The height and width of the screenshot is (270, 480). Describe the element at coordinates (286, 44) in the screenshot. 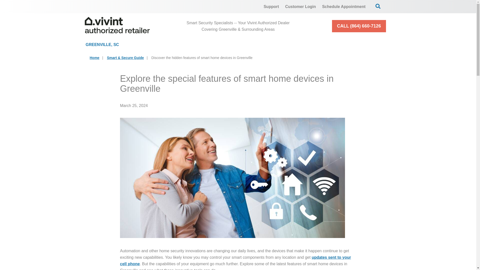

I see `Smart Home Automation` at that location.